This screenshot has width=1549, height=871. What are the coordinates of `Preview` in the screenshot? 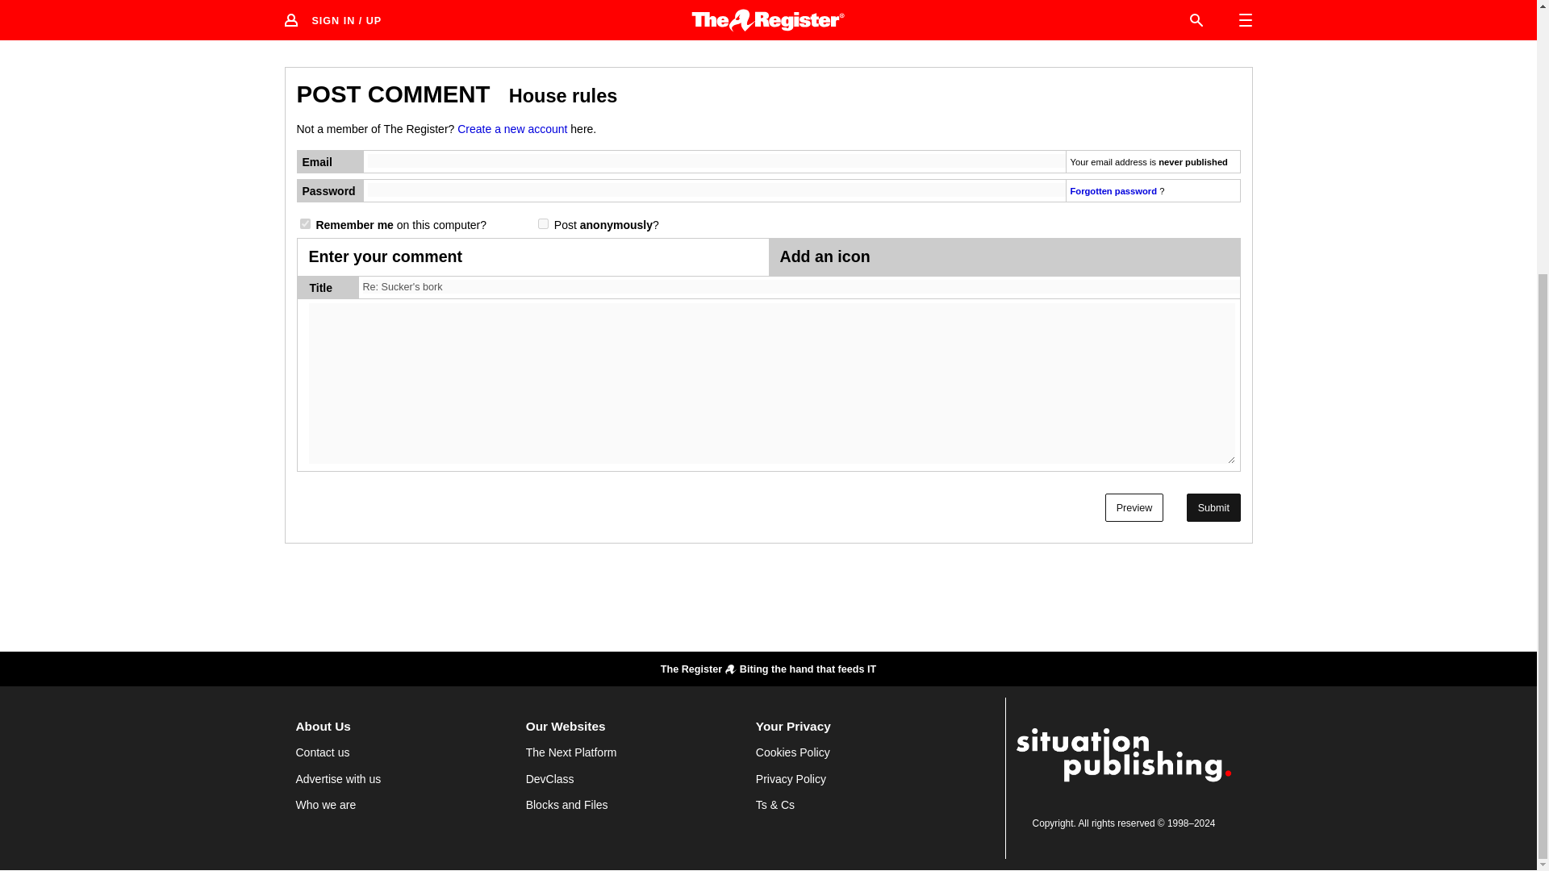 It's located at (1134, 507).